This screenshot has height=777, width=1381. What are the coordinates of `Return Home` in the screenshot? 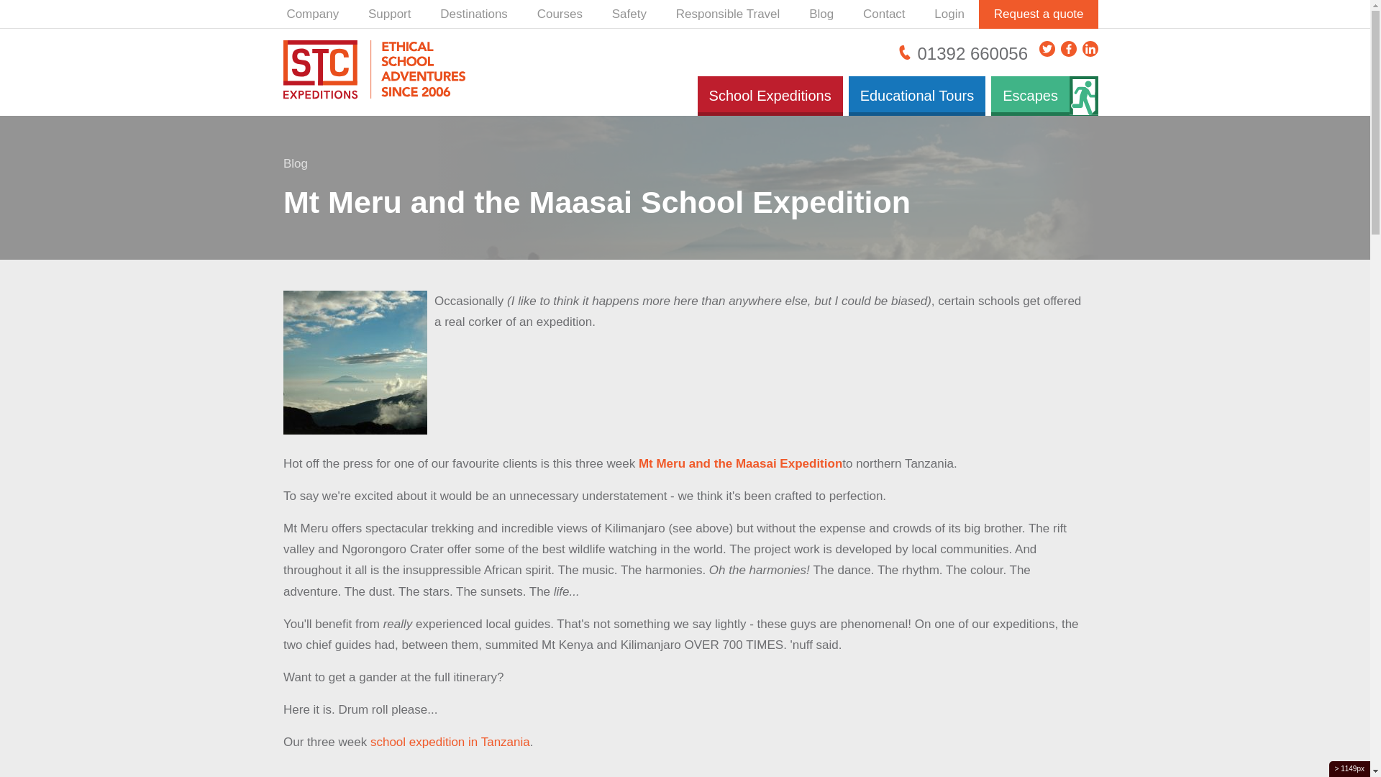 It's located at (380, 72).